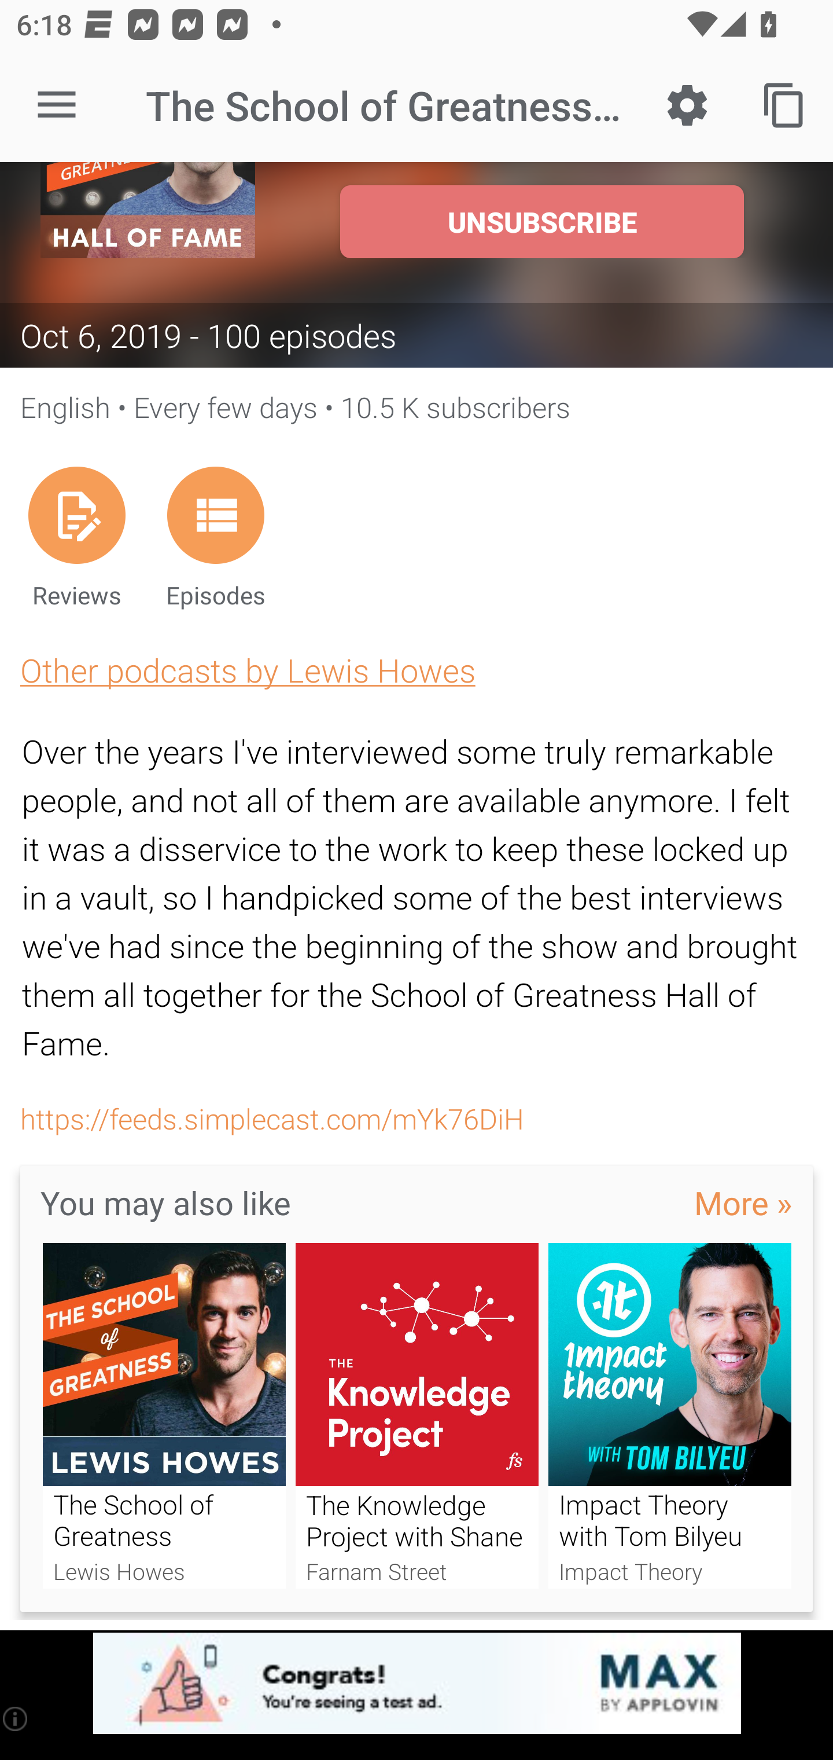  I want to click on Settings, so click(687, 105).